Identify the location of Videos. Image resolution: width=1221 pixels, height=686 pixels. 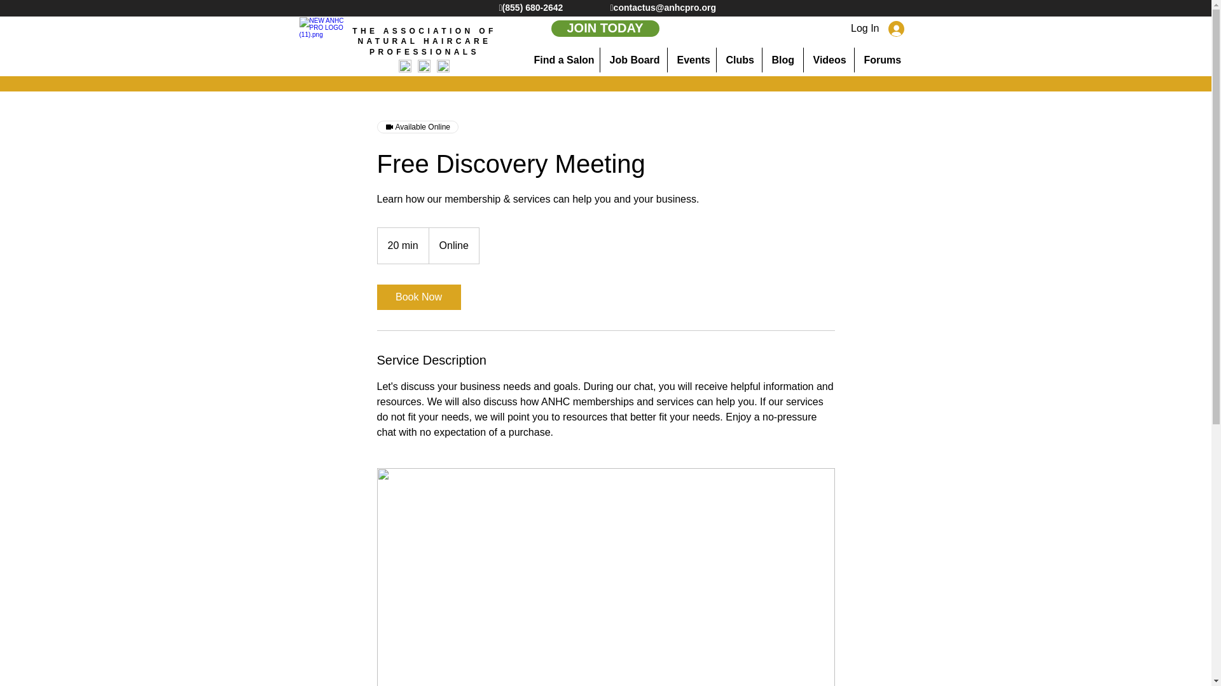
(828, 60).